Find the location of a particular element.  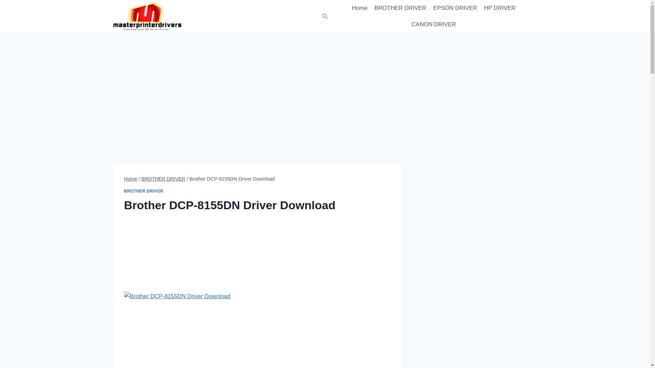

Advertisement is located at coordinates (257, 258).